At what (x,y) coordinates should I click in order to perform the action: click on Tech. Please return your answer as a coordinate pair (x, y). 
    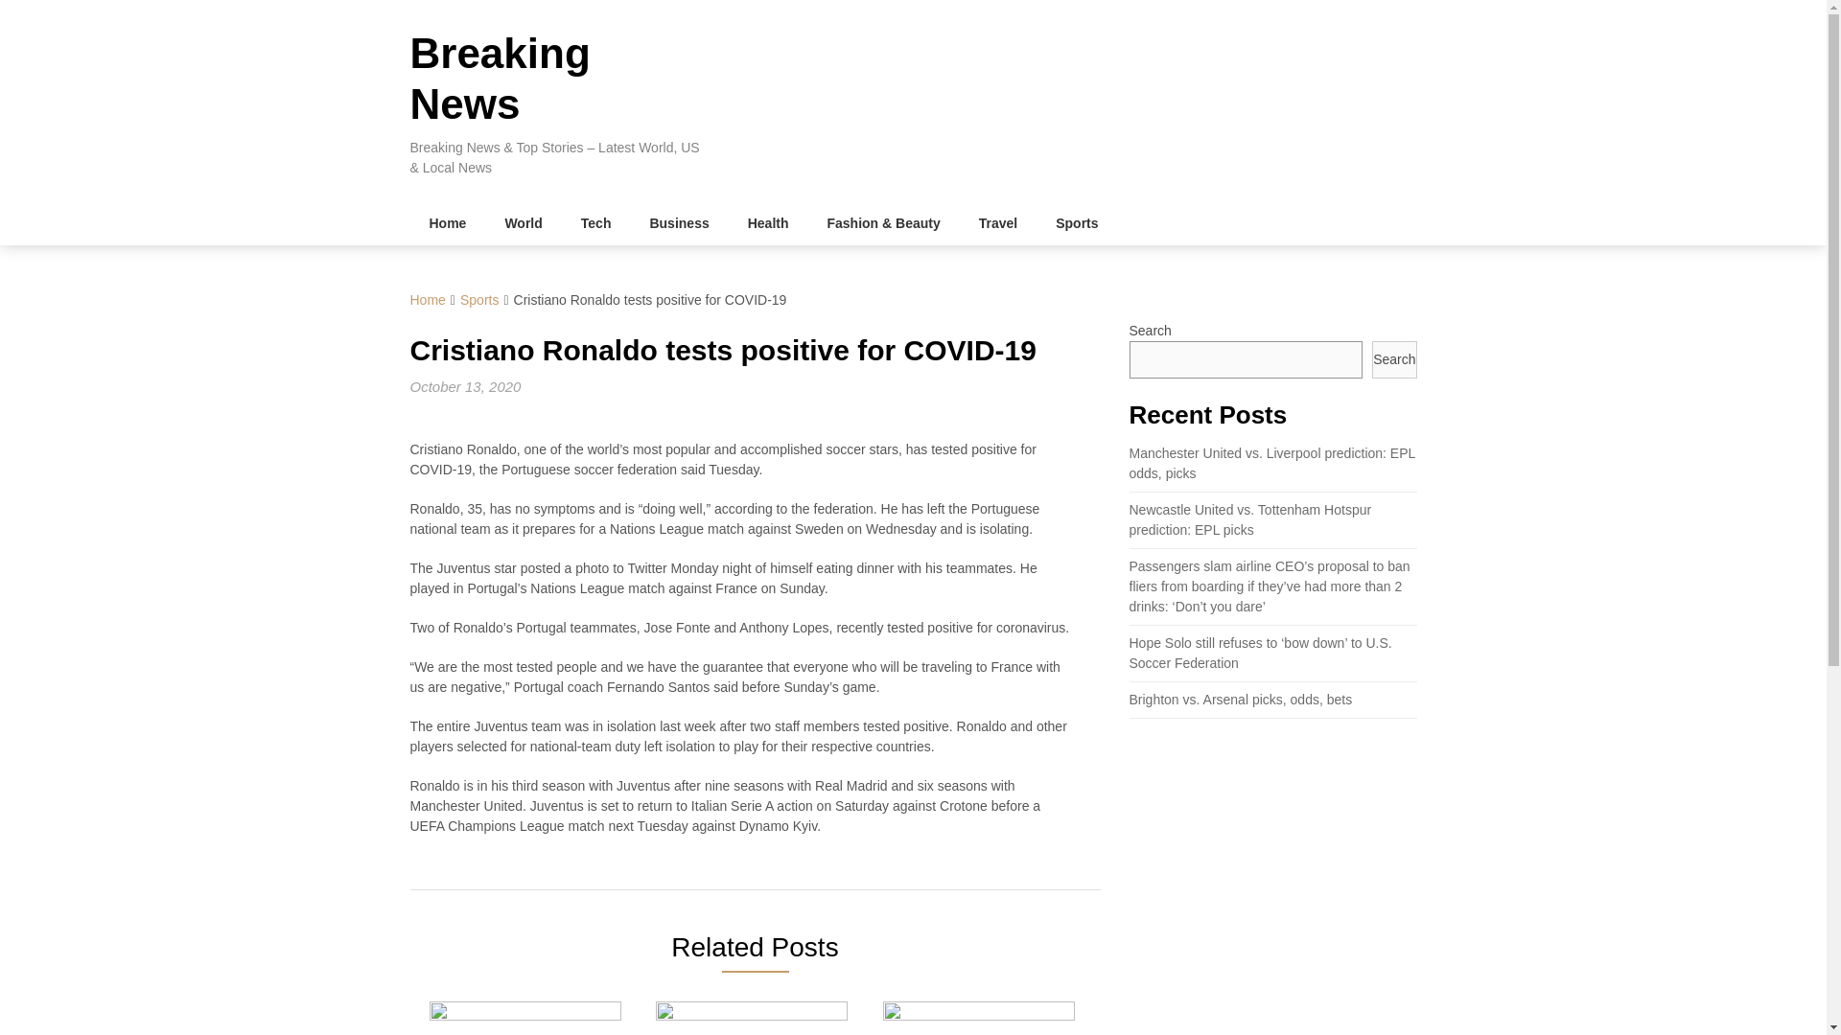
    Looking at the image, I should click on (596, 222).